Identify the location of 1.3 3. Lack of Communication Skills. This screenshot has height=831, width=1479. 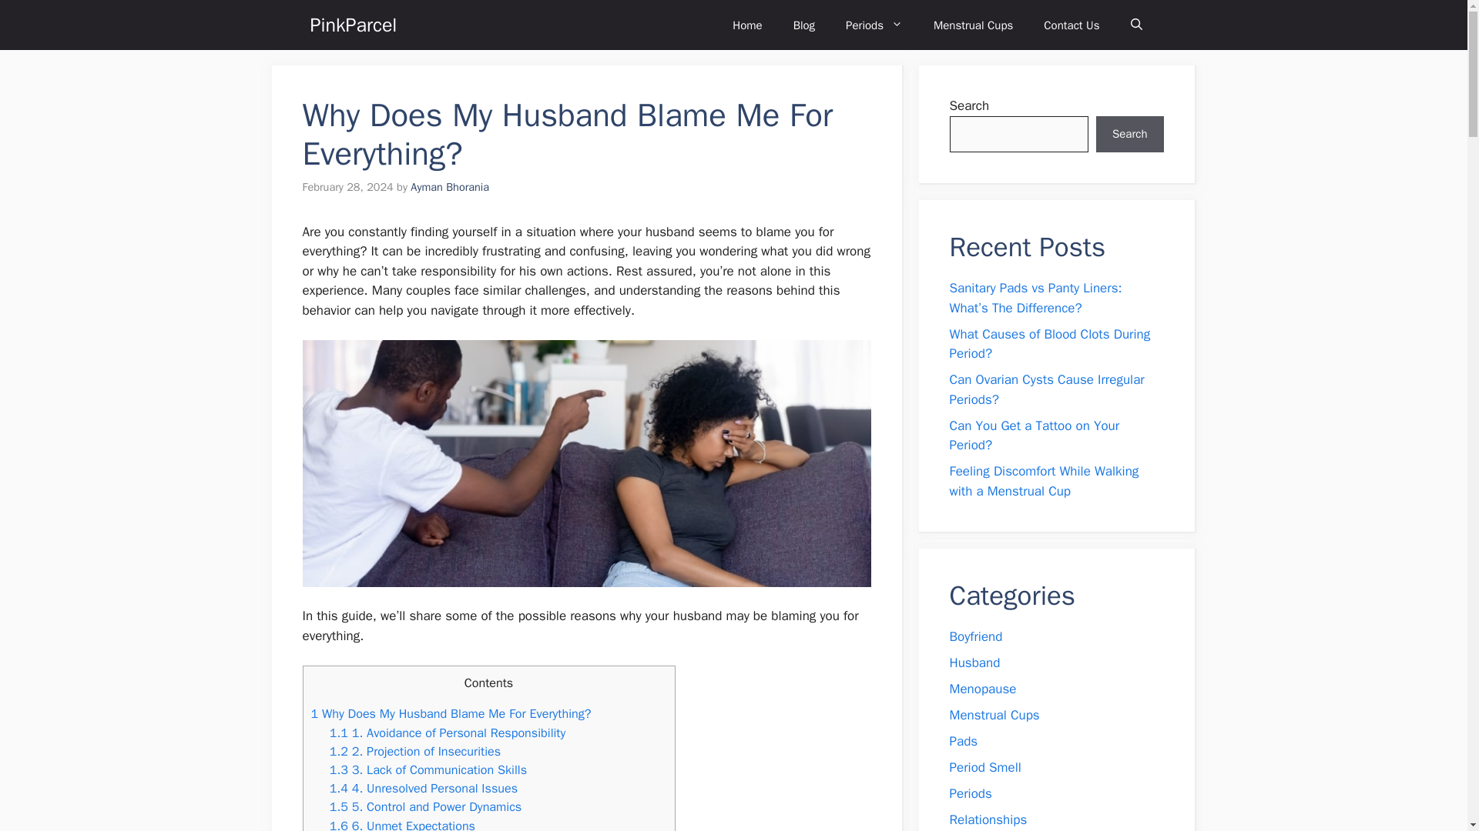
(428, 769).